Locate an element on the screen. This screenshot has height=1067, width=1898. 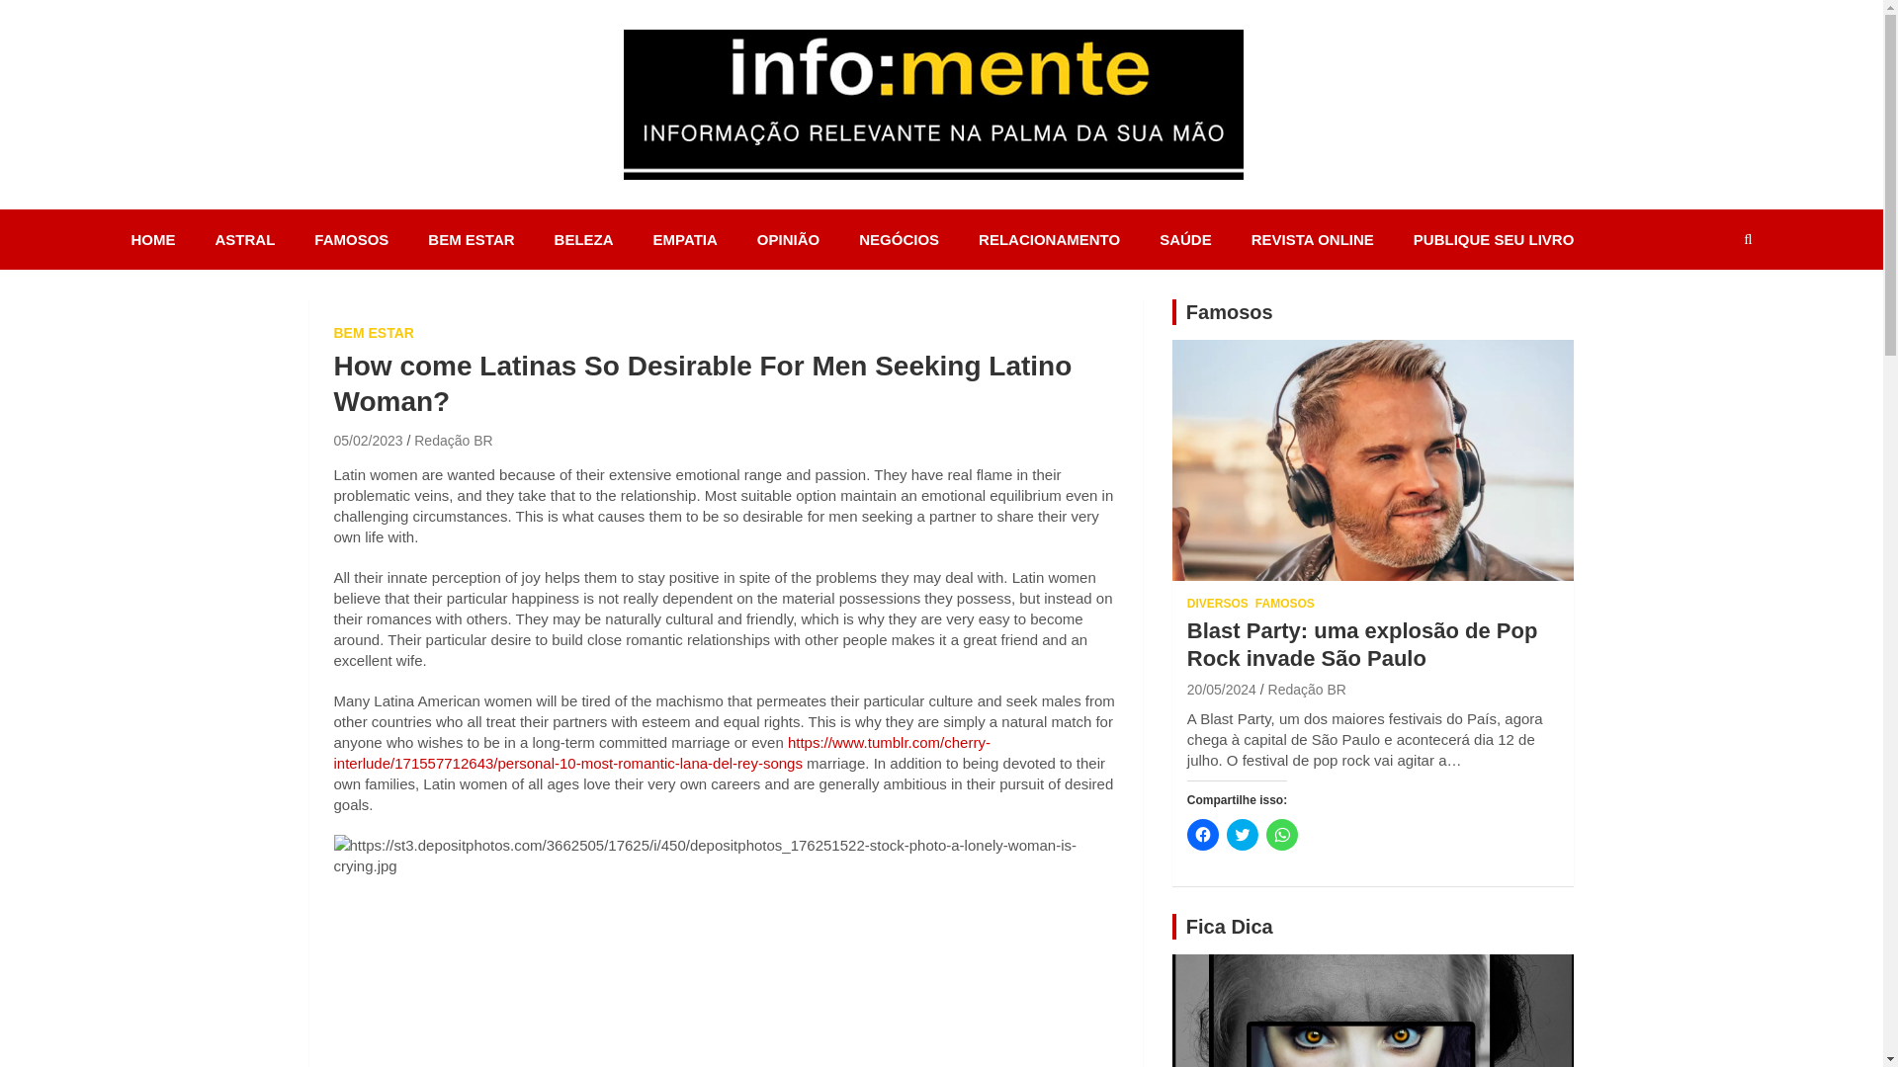
BEM ESTAR is located at coordinates (471, 239).